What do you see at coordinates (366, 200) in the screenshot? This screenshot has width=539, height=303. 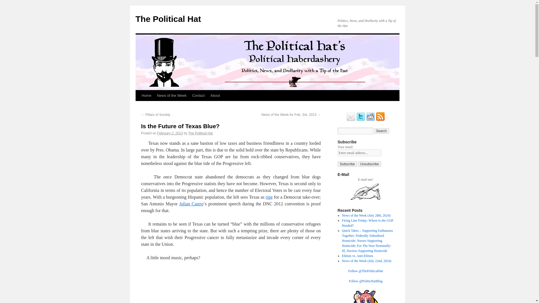 I see `E-Mail Me` at bounding box center [366, 200].